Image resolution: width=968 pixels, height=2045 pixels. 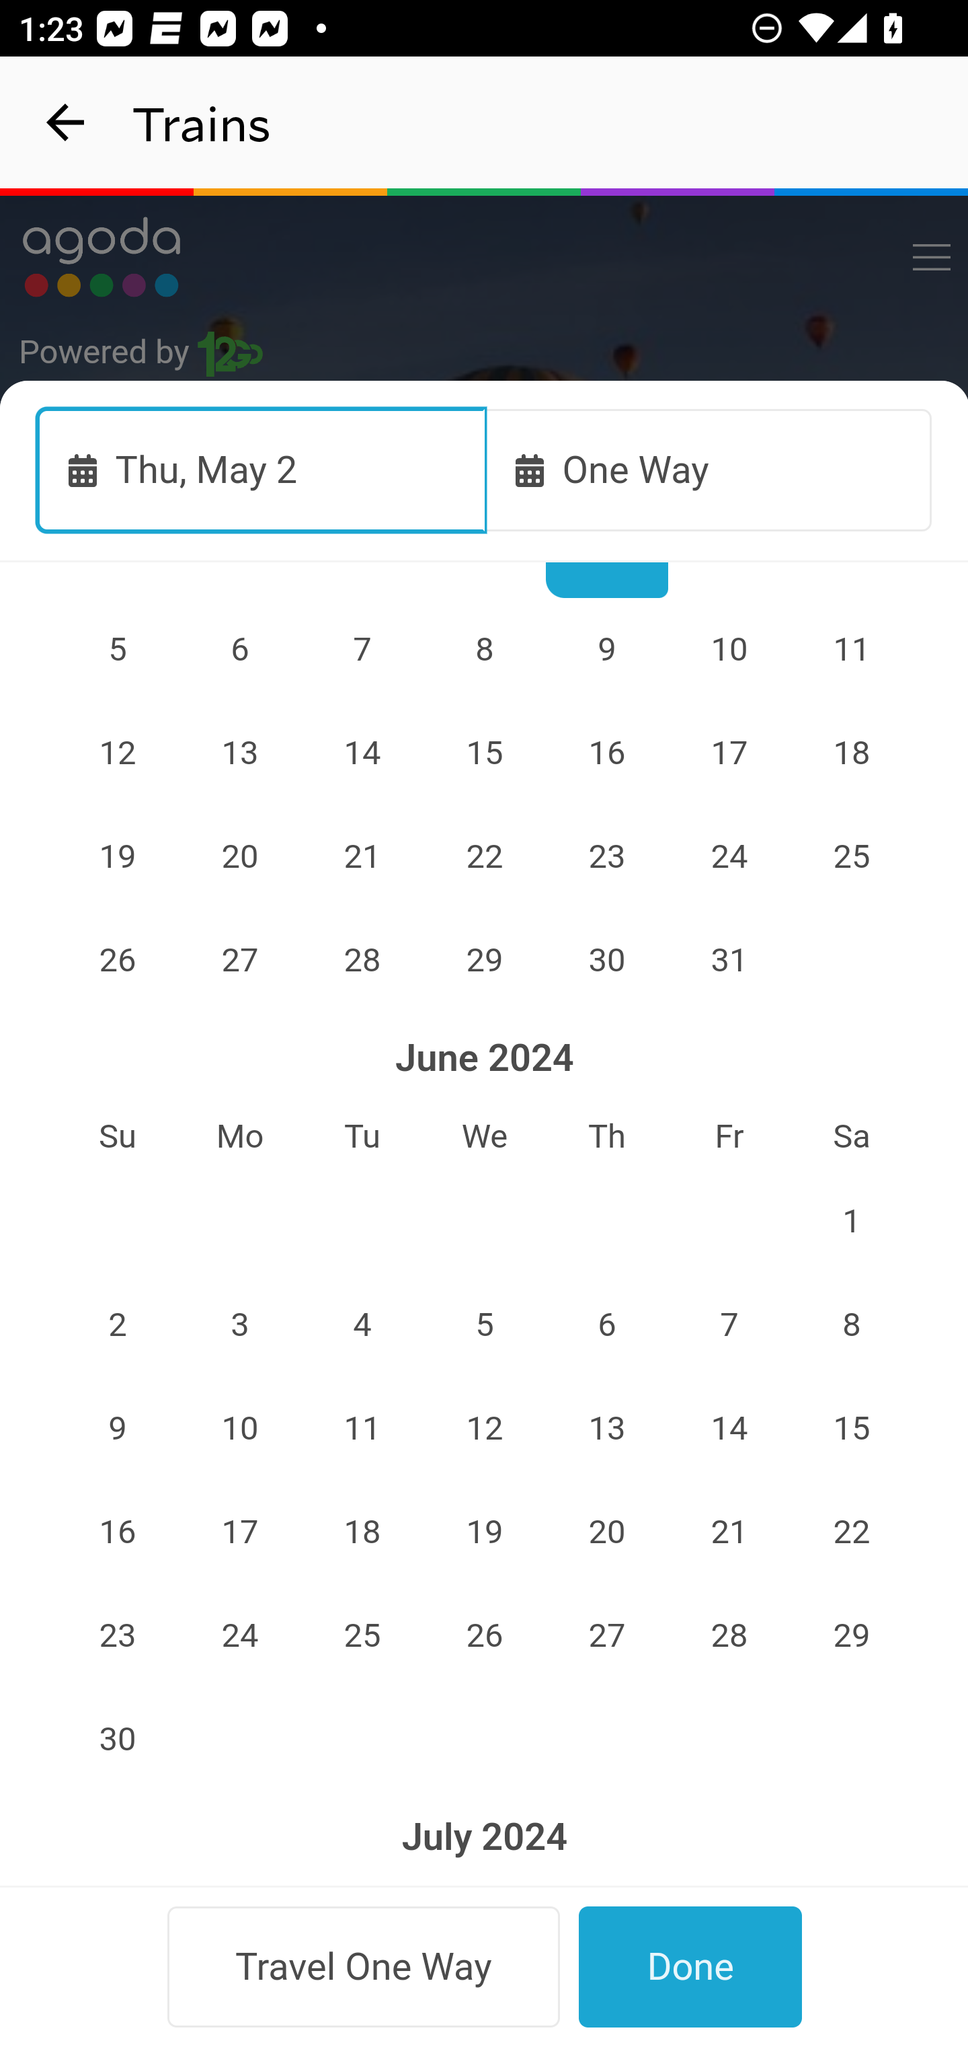 What do you see at coordinates (852, 1531) in the screenshot?
I see `22` at bounding box center [852, 1531].